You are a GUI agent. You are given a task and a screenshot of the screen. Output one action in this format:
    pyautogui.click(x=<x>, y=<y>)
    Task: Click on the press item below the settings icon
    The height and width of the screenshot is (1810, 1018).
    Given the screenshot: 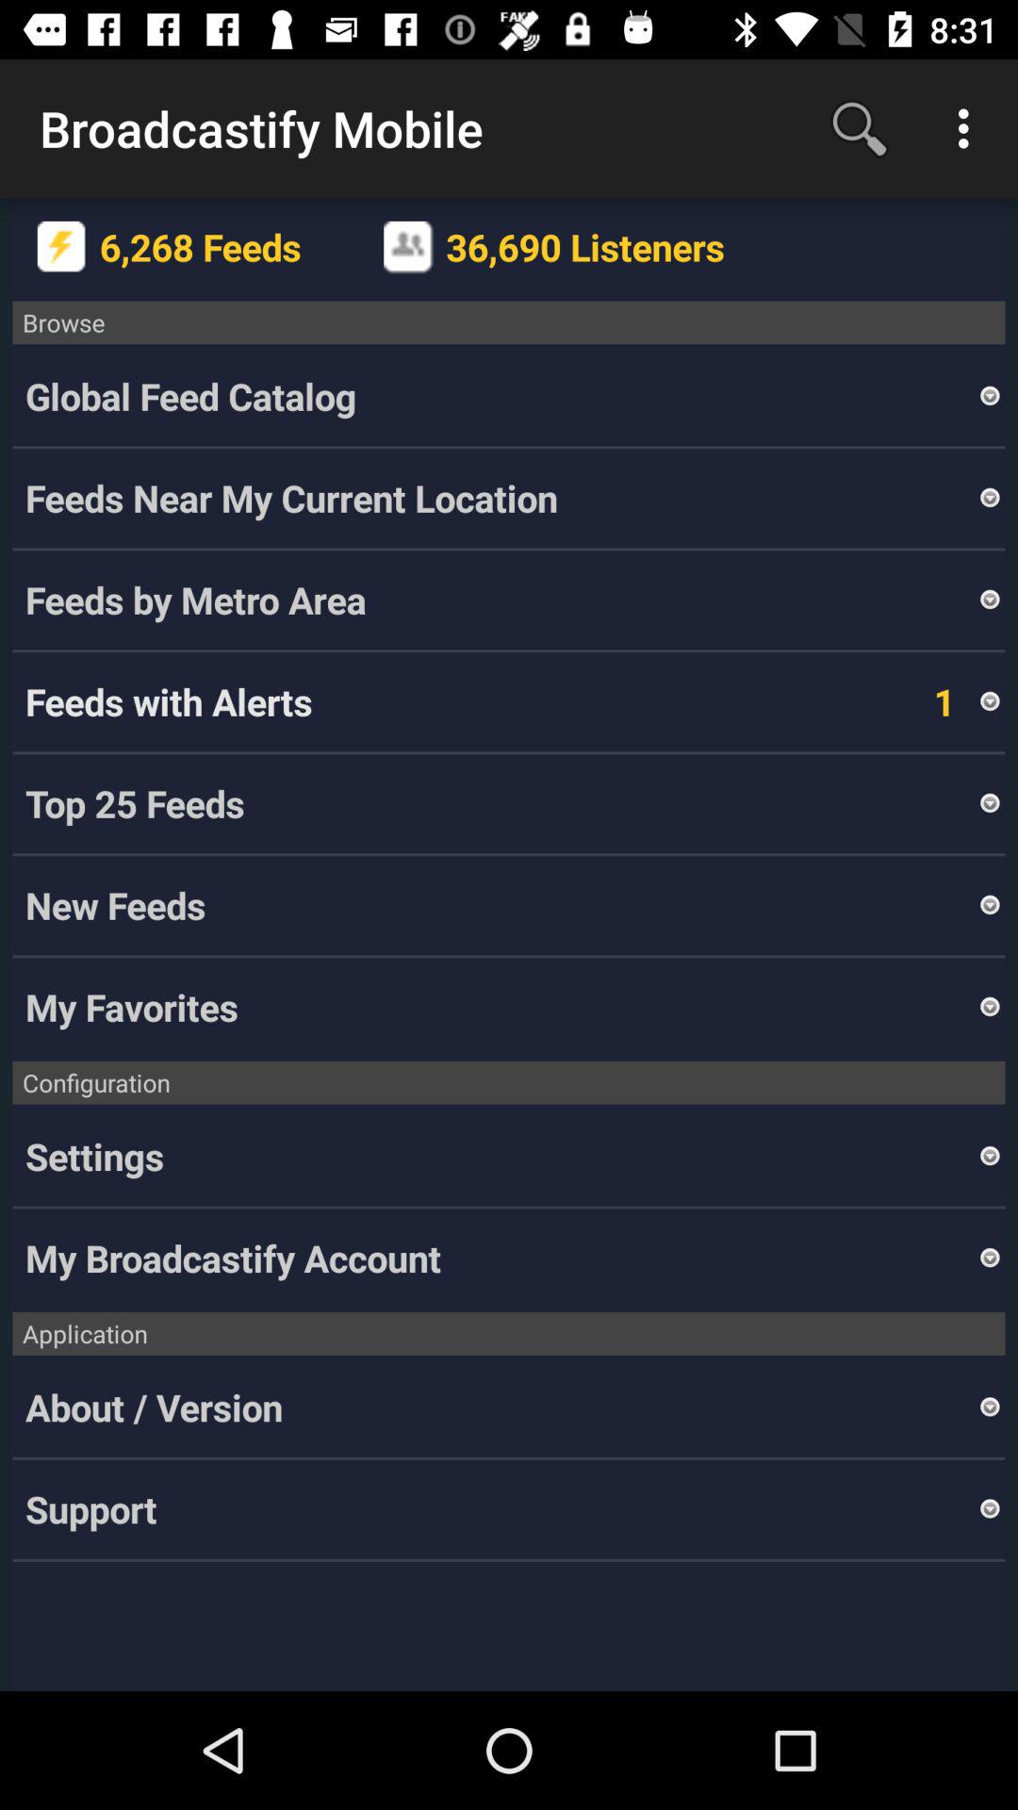 What is the action you would take?
    pyautogui.click(x=501, y=1258)
    